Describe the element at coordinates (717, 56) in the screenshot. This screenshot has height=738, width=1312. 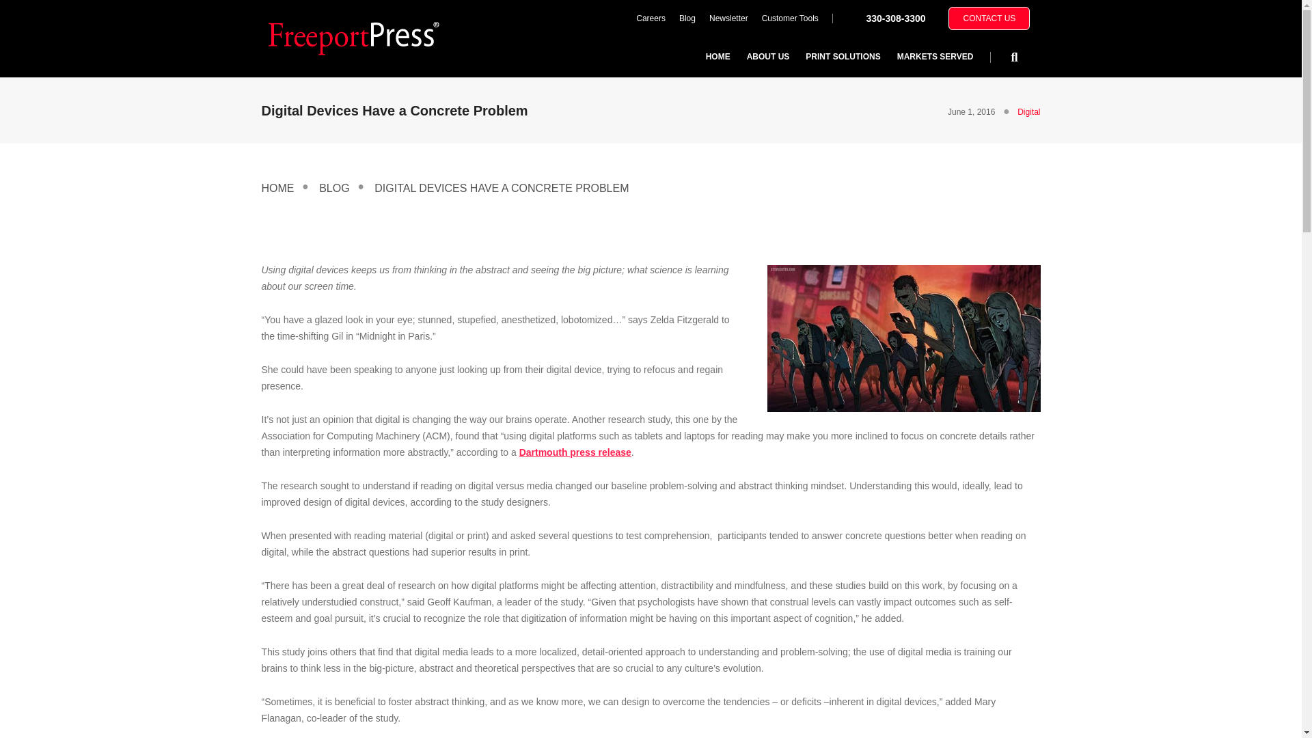
I see `HOME` at that location.